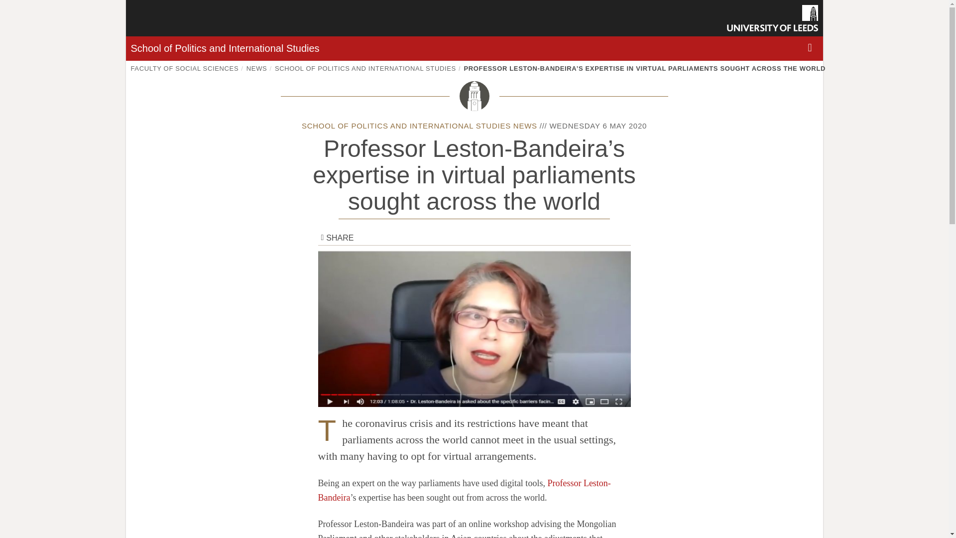 The image size is (956, 538). What do you see at coordinates (225, 48) in the screenshot?
I see `School of Politics and International Studies` at bounding box center [225, 48].